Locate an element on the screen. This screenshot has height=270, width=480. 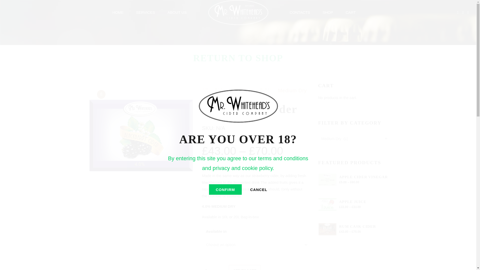
Medium Dry is located at coordinates (289, 90).